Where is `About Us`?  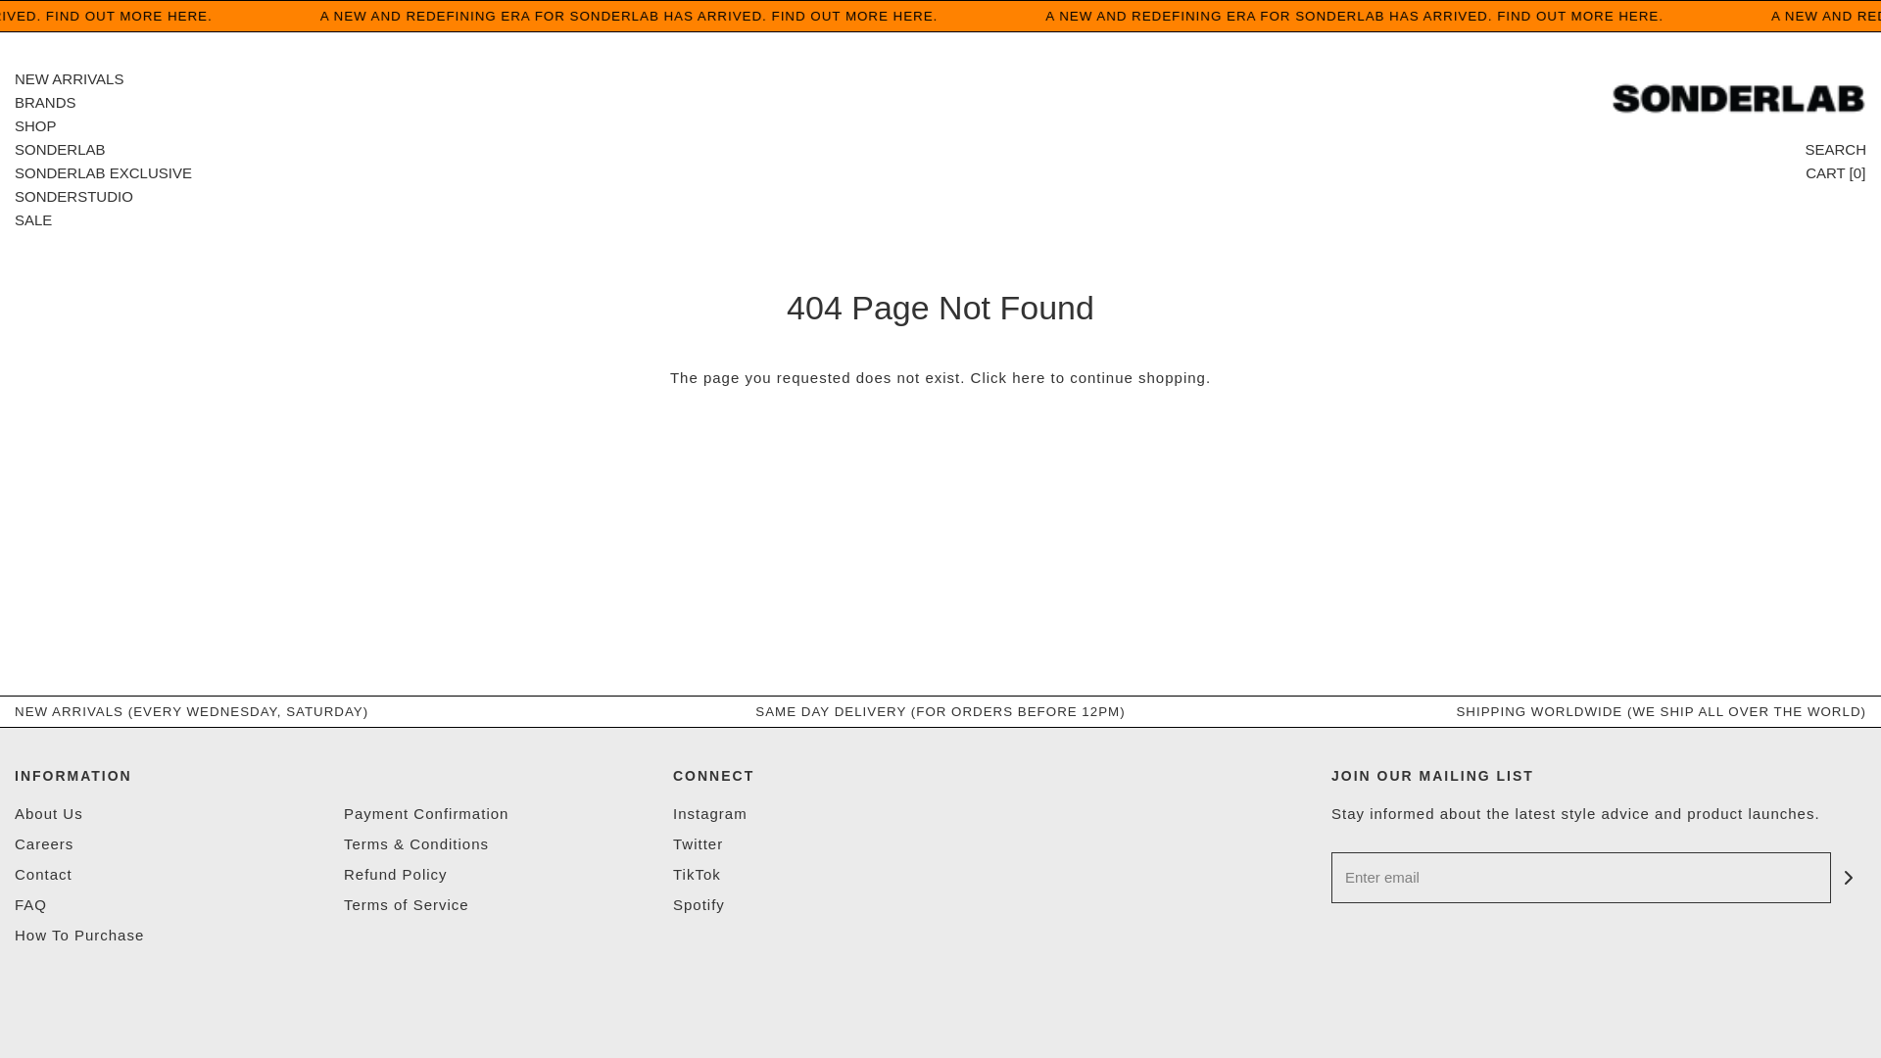
About Us is located at coordinates (49, 817).